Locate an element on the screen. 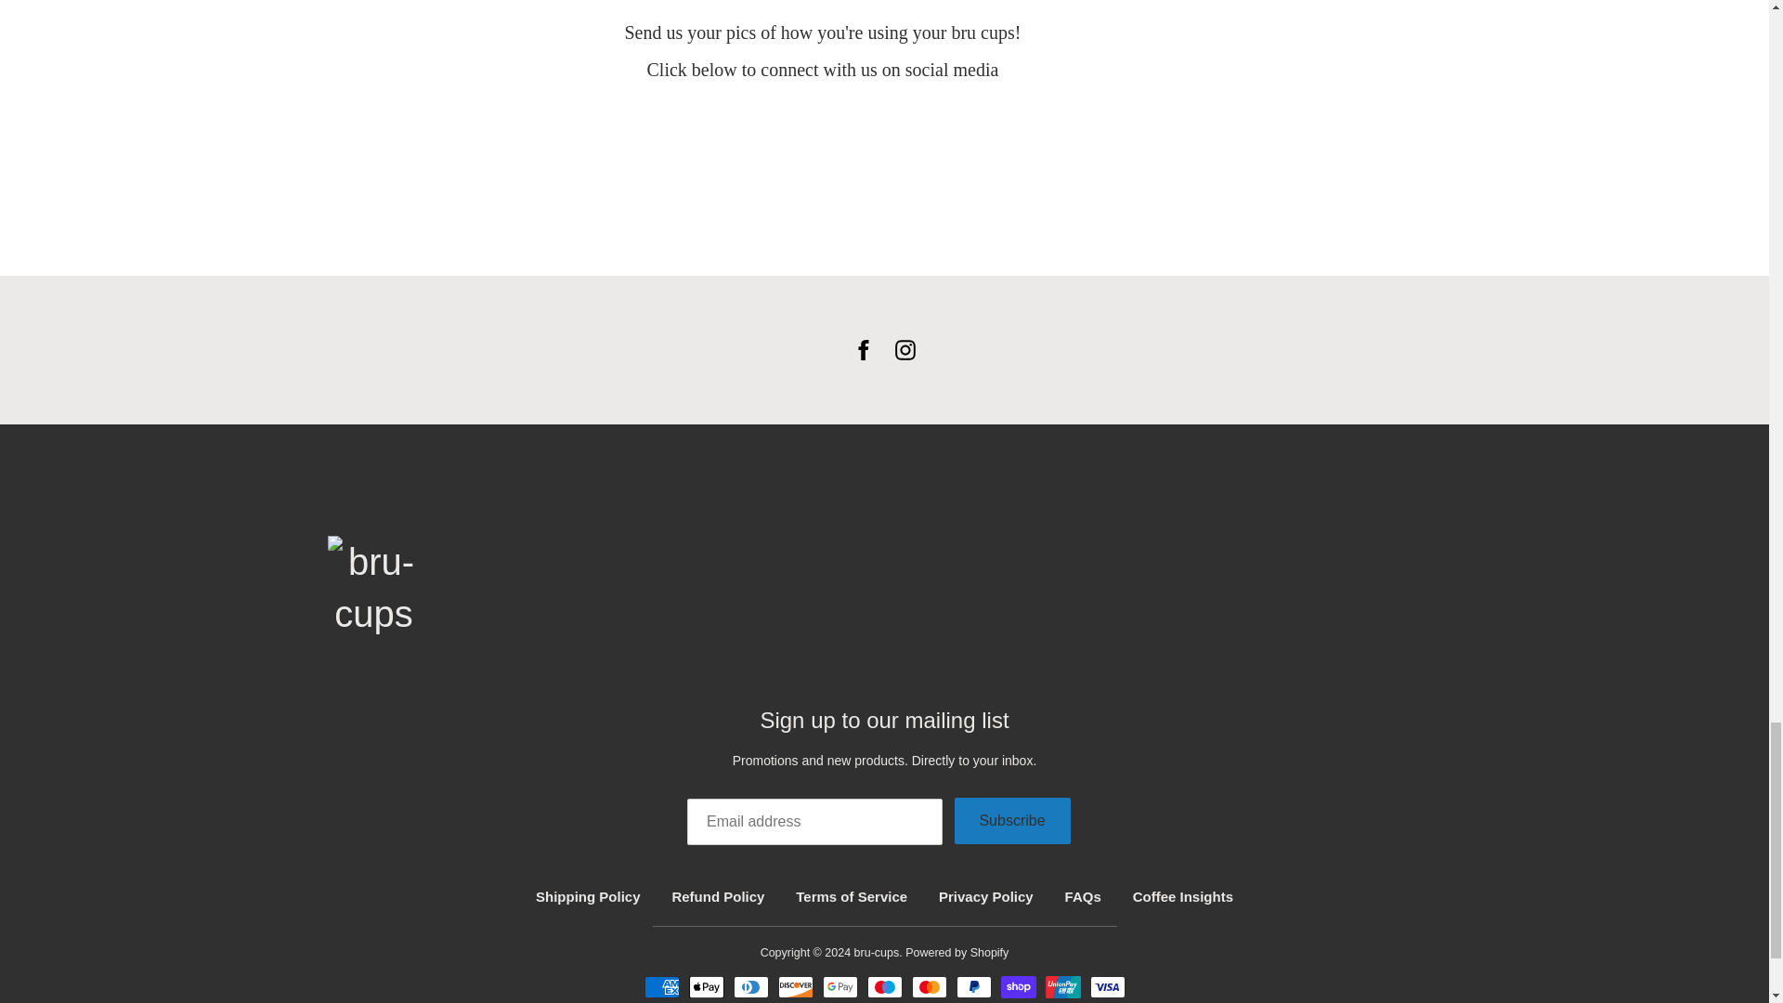 The image size is (1783, 1003). Mastercard is located at coordinates (929, 986).